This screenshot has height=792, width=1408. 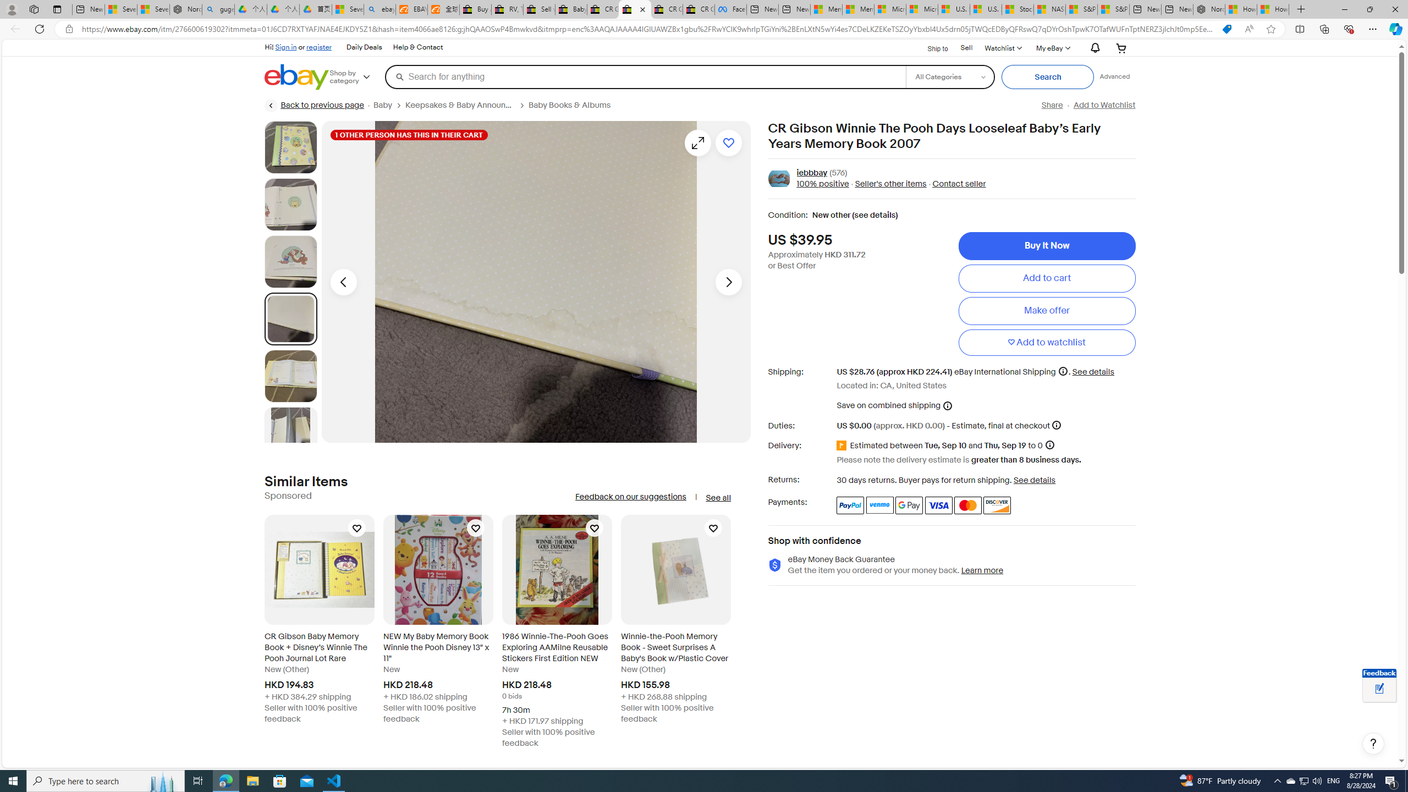 What do you see at coordinates (290, 376) in the screenshot?
I see `Picture 5 of 22` at bounding box center [290, 376].